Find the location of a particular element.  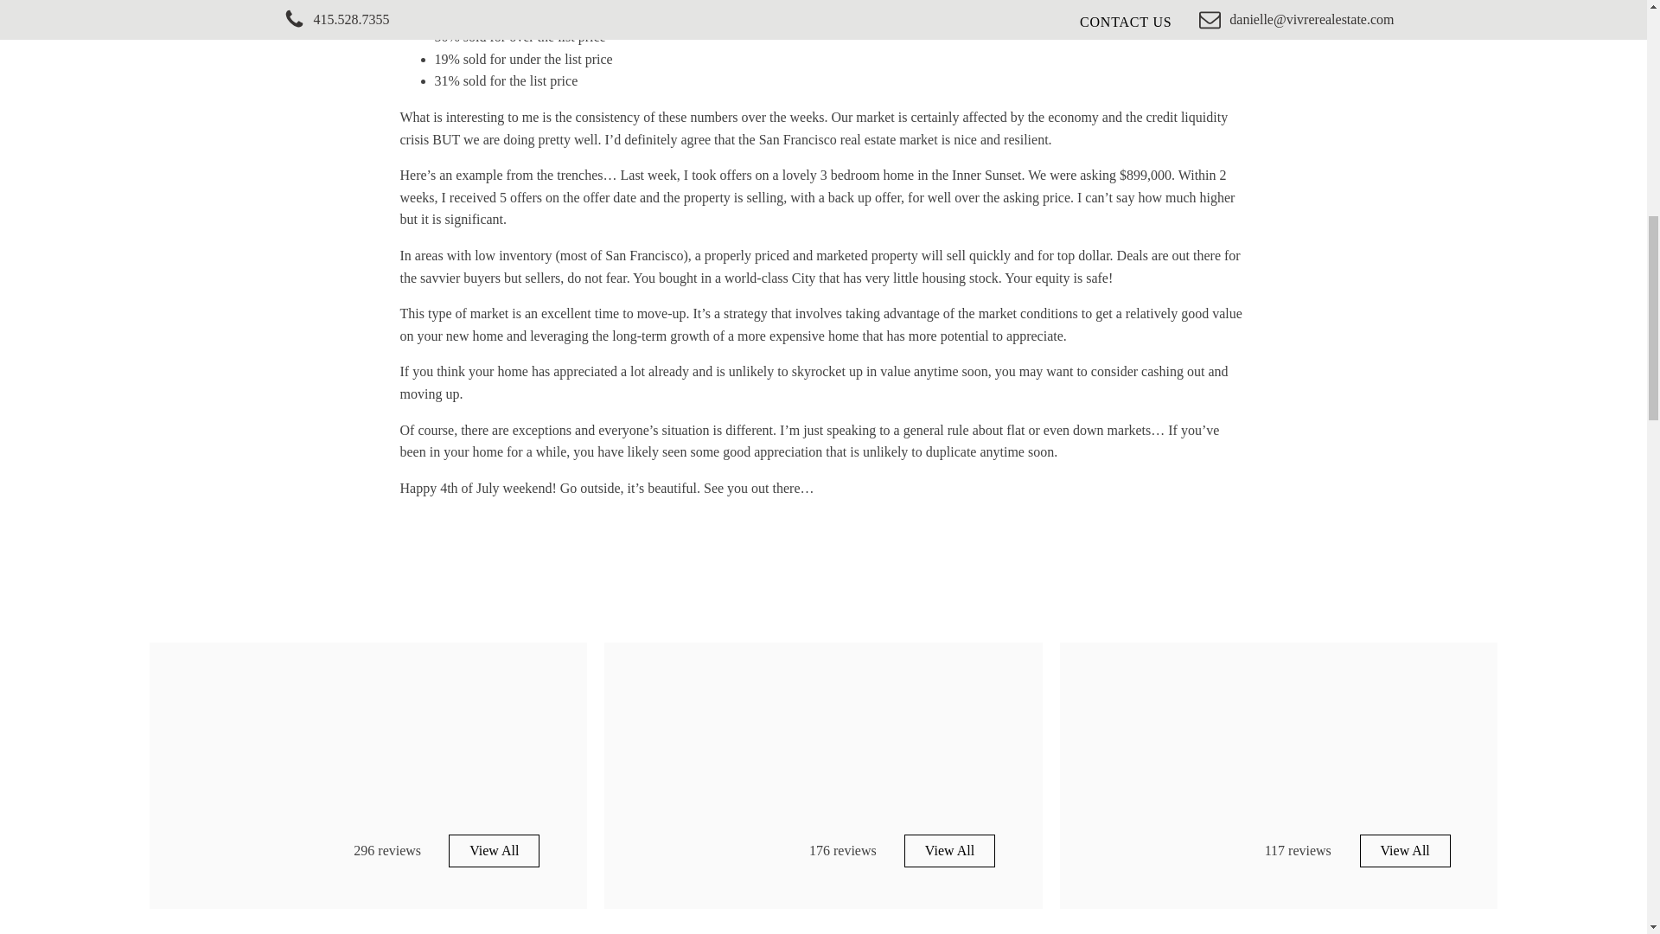

View All is located at coordinates (949, 851).